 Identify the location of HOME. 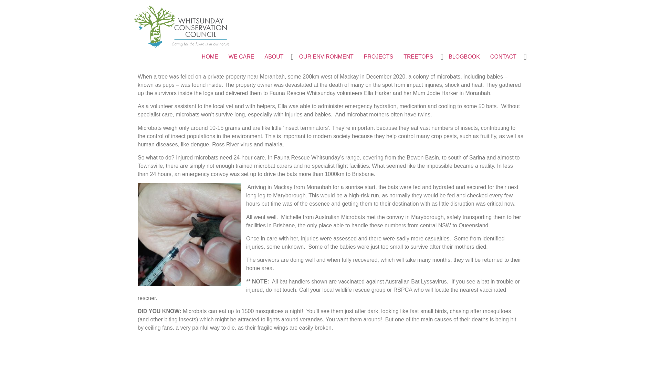
(210, 57).